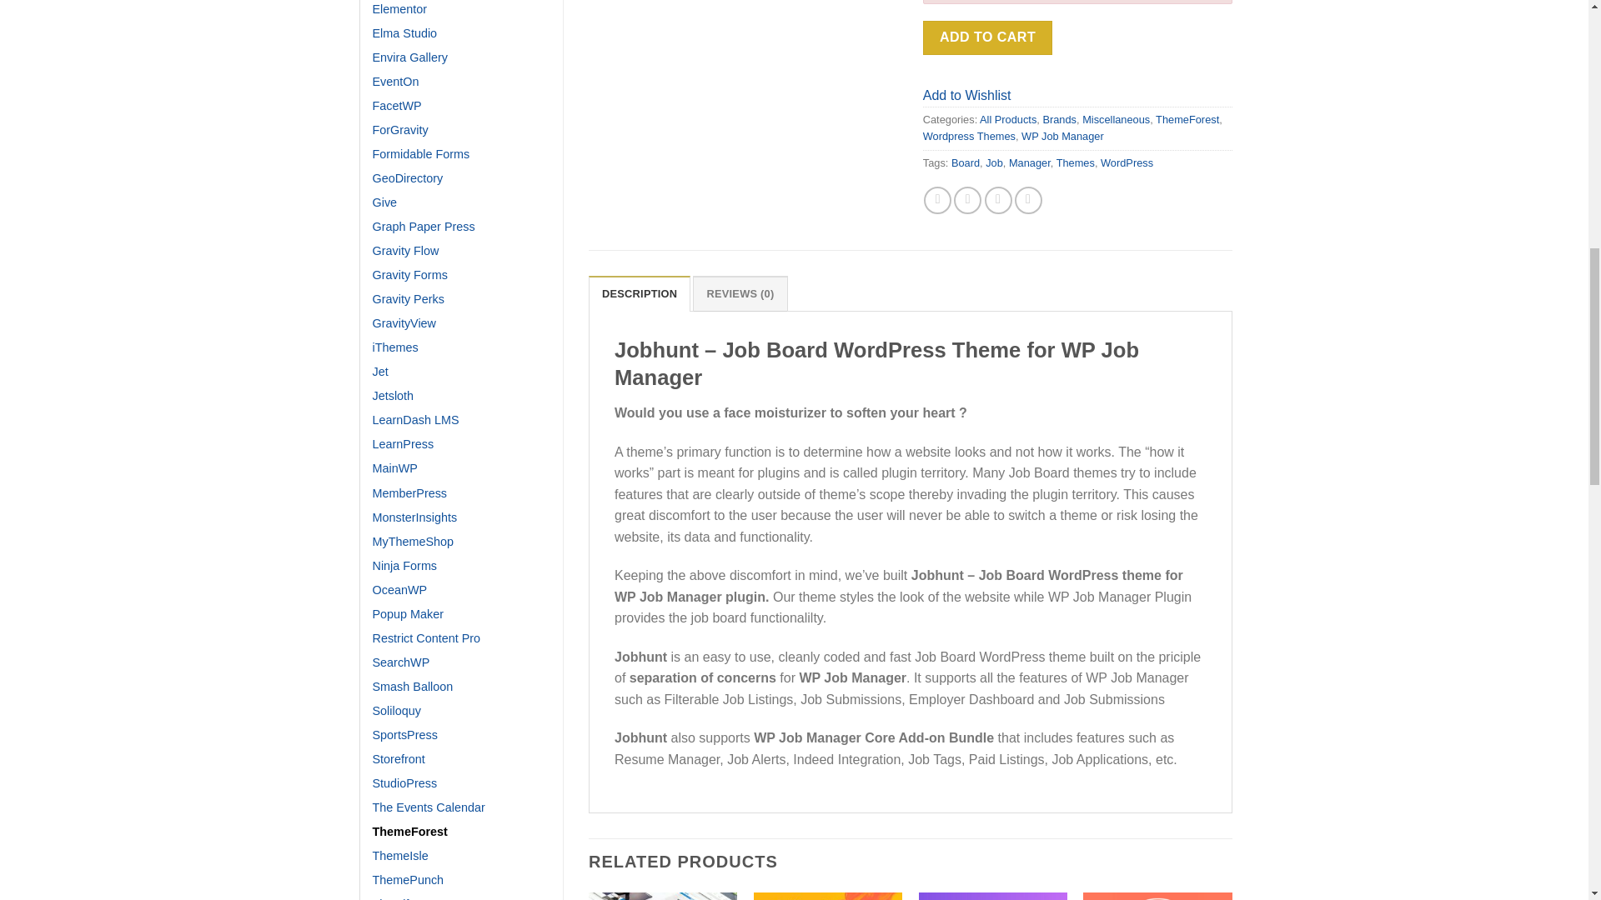 The width and height of the screenshot is (1601, 900). I want to click on Email to a Friend, so click(997, 200).